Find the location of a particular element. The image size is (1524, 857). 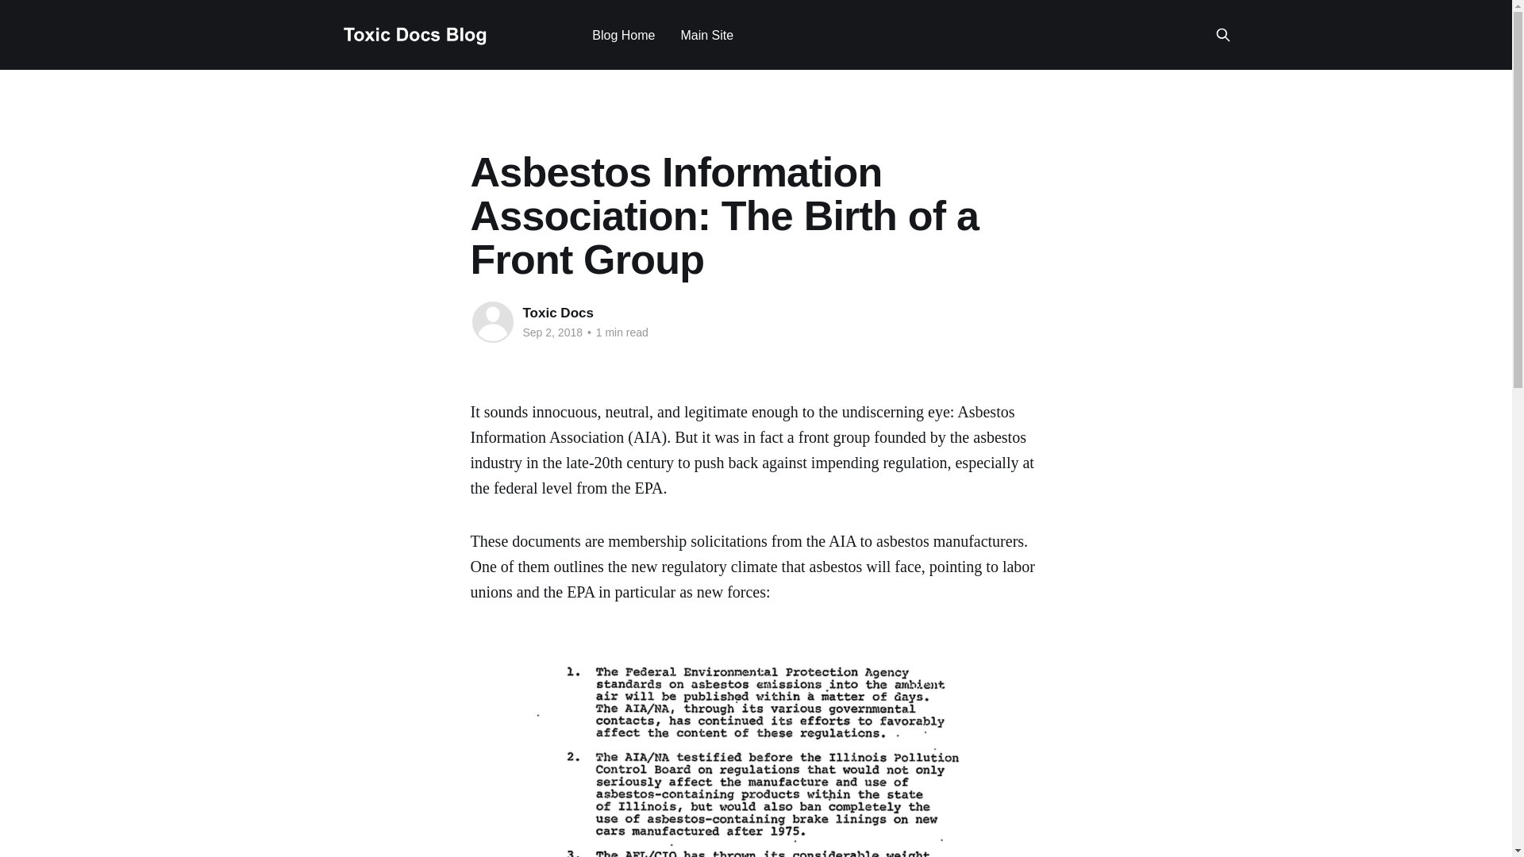

Blog Home is located at coordinates (624, 35).